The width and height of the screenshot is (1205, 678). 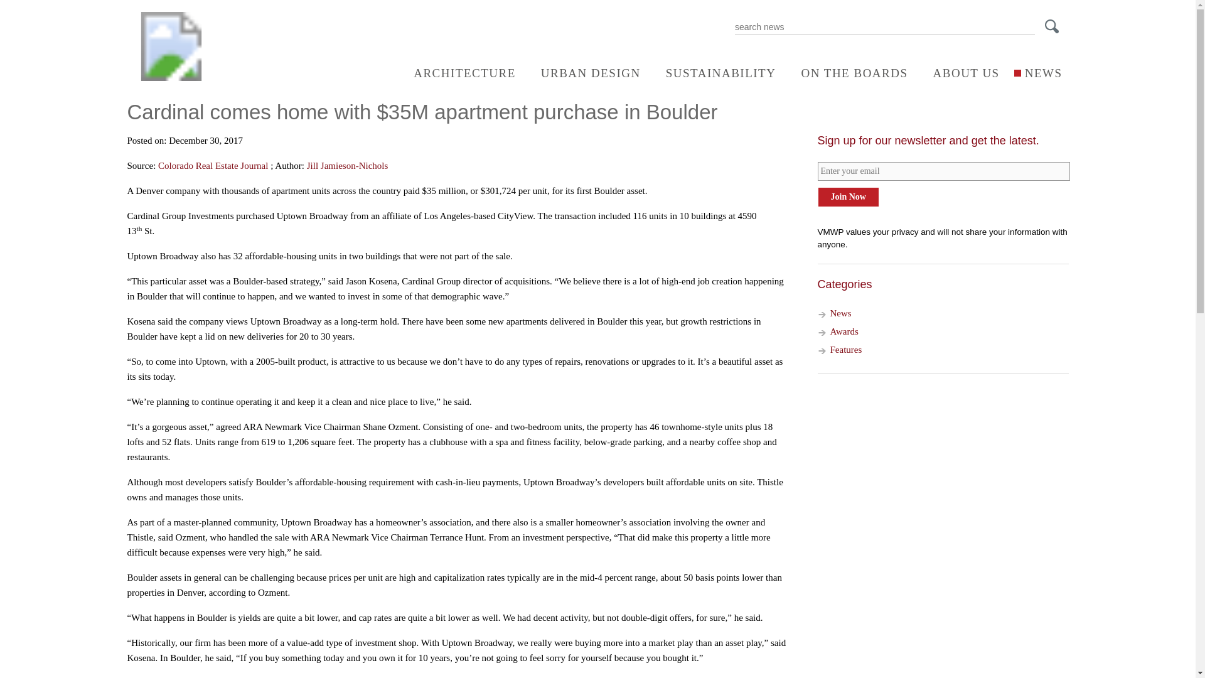 I want to click on Jill Jamieson-Nichols, so click(x=348, y=166).